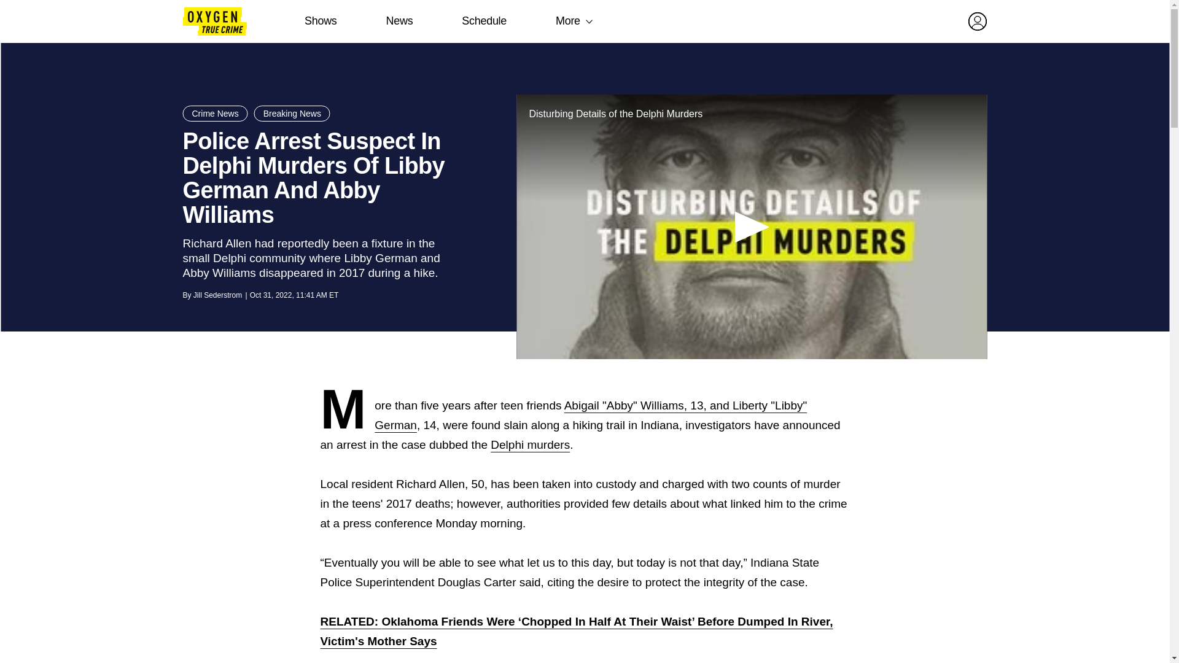 The height and width of the screenshot is (663, 1179). What do you see at coordinates (529, 444) in the screenshot?
I see `Delphi murders` at bounding box center [529, 444].